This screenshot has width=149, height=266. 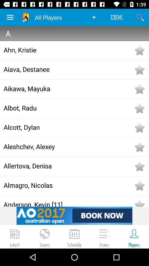 What do you see at coordinates (139, 108) in the screenshot?
I see `add to favorites` at bounding box center [139, 108].